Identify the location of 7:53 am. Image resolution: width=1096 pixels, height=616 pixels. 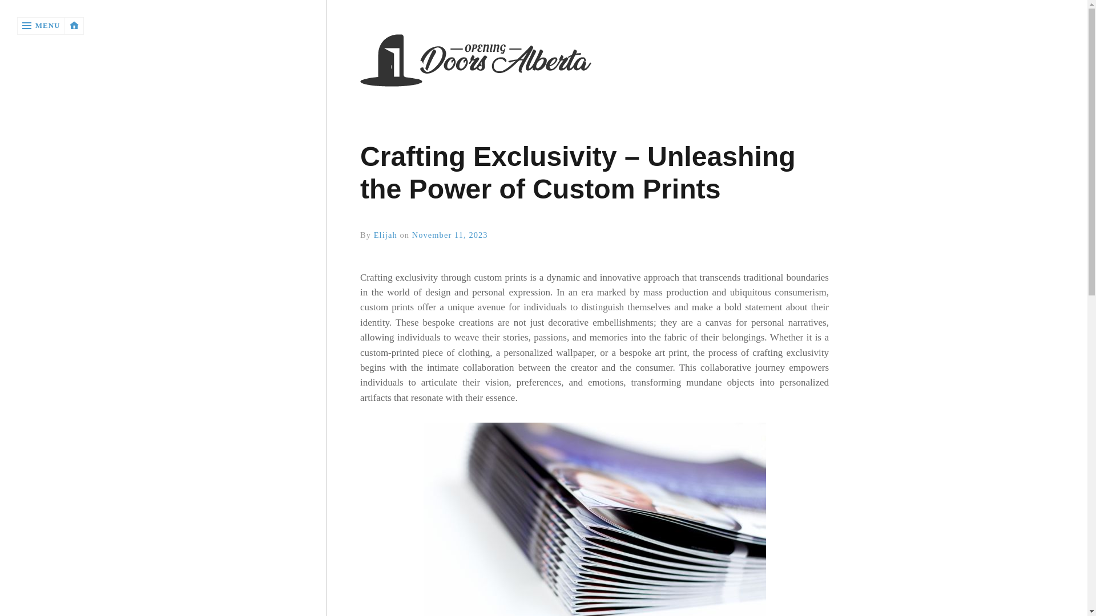
(450, 235).